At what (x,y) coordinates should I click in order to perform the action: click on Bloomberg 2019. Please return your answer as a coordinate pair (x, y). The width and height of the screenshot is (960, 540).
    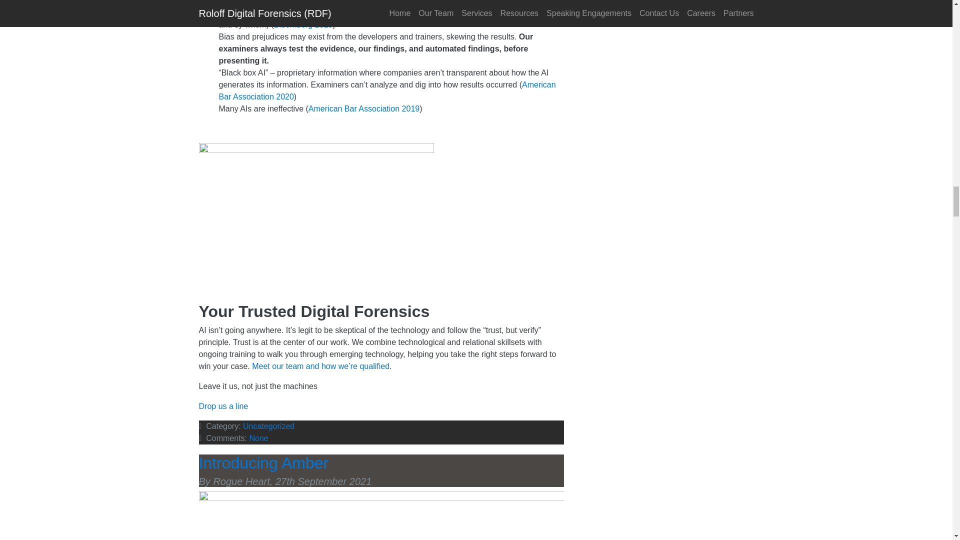
    Looking at the image, I should click on (303, 25).